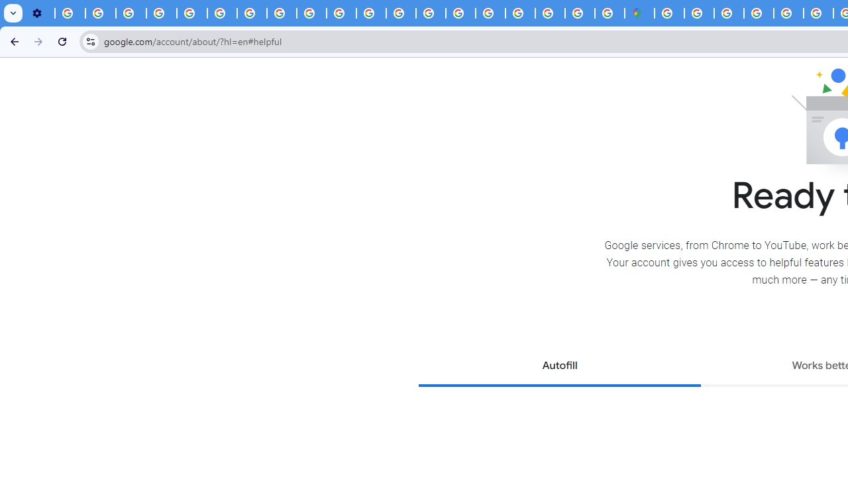  Describe the element at coordinates (311, 13) in the screenshot. I see `Privacy Checkup` at that location.